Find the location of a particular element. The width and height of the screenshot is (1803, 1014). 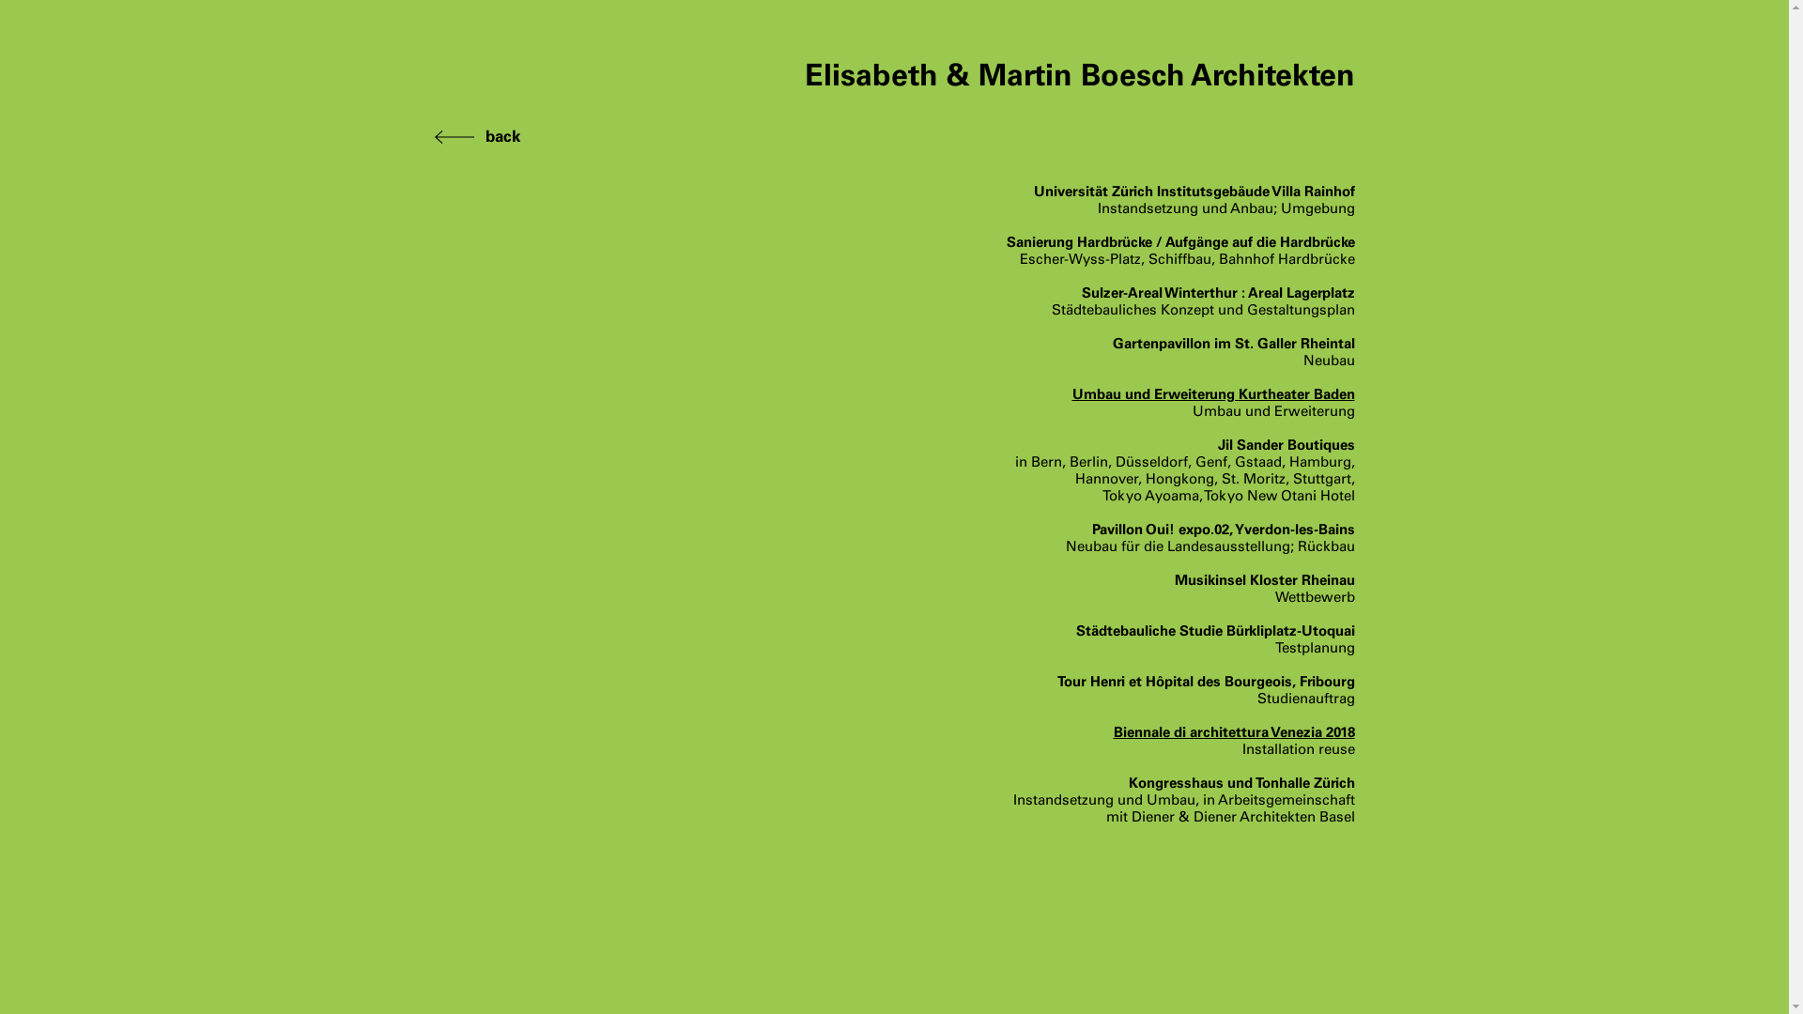

Biennale di architettura Venezia 2018 is located at coordinates (1234, 732).